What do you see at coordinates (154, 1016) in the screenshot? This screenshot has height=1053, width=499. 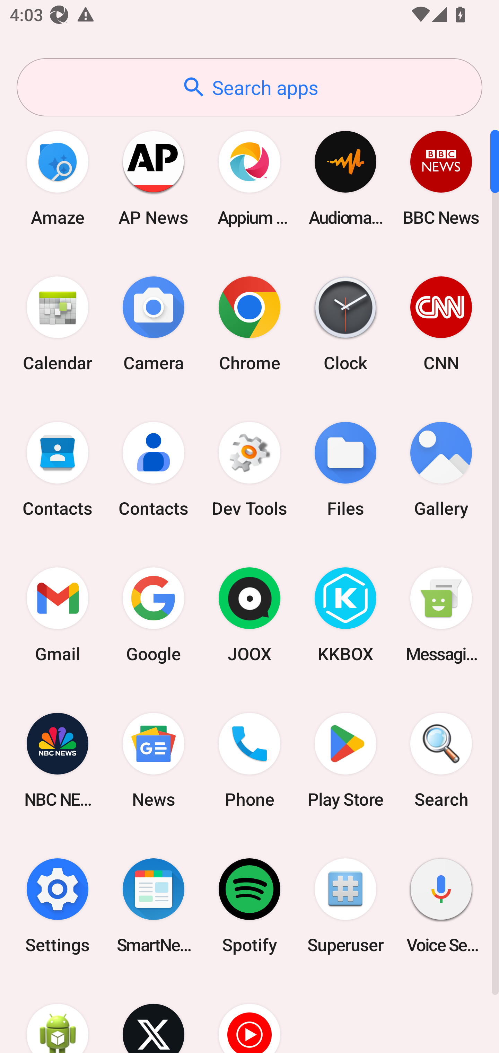 I see `X` at bounding box center [154, 1016].